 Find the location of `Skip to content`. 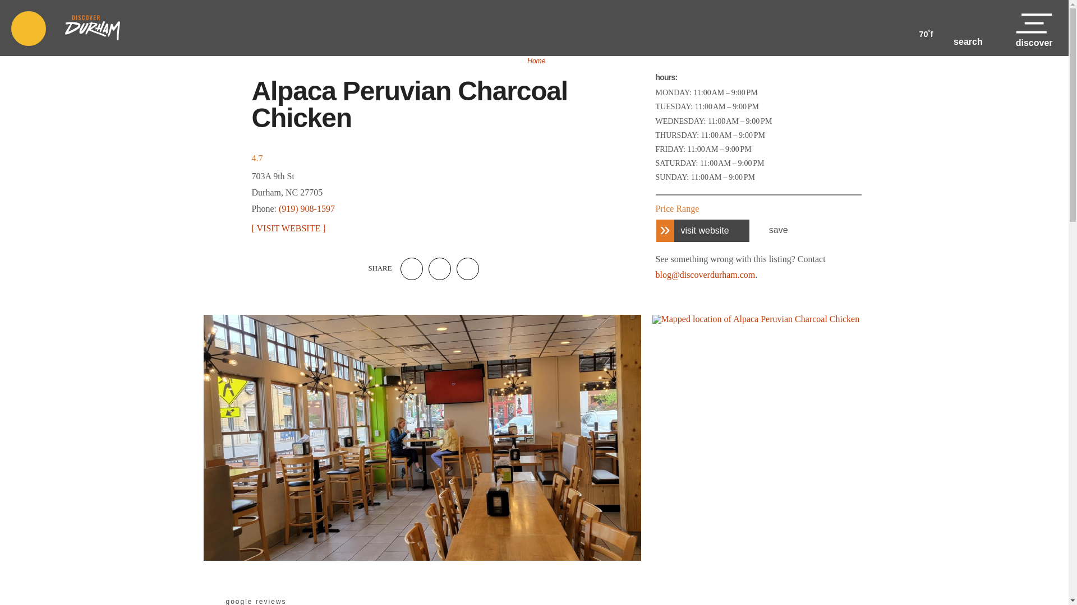

Skip to content is located at coordinates (18, 13).